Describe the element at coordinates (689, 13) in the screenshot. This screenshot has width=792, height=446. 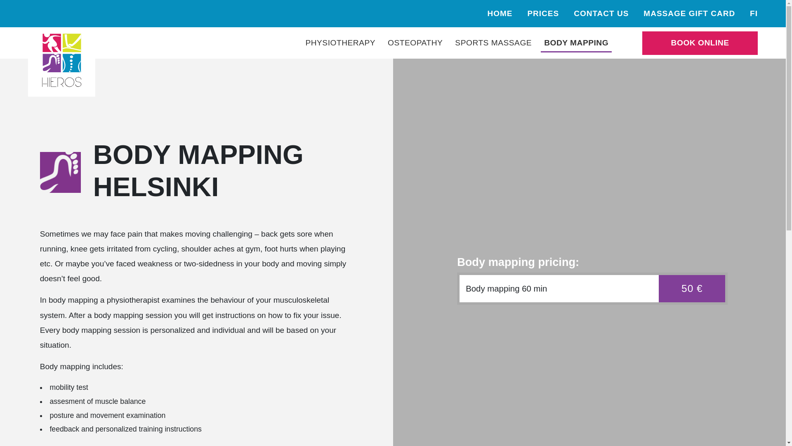
I see `MASSAGE GIFT CARD` at that location.